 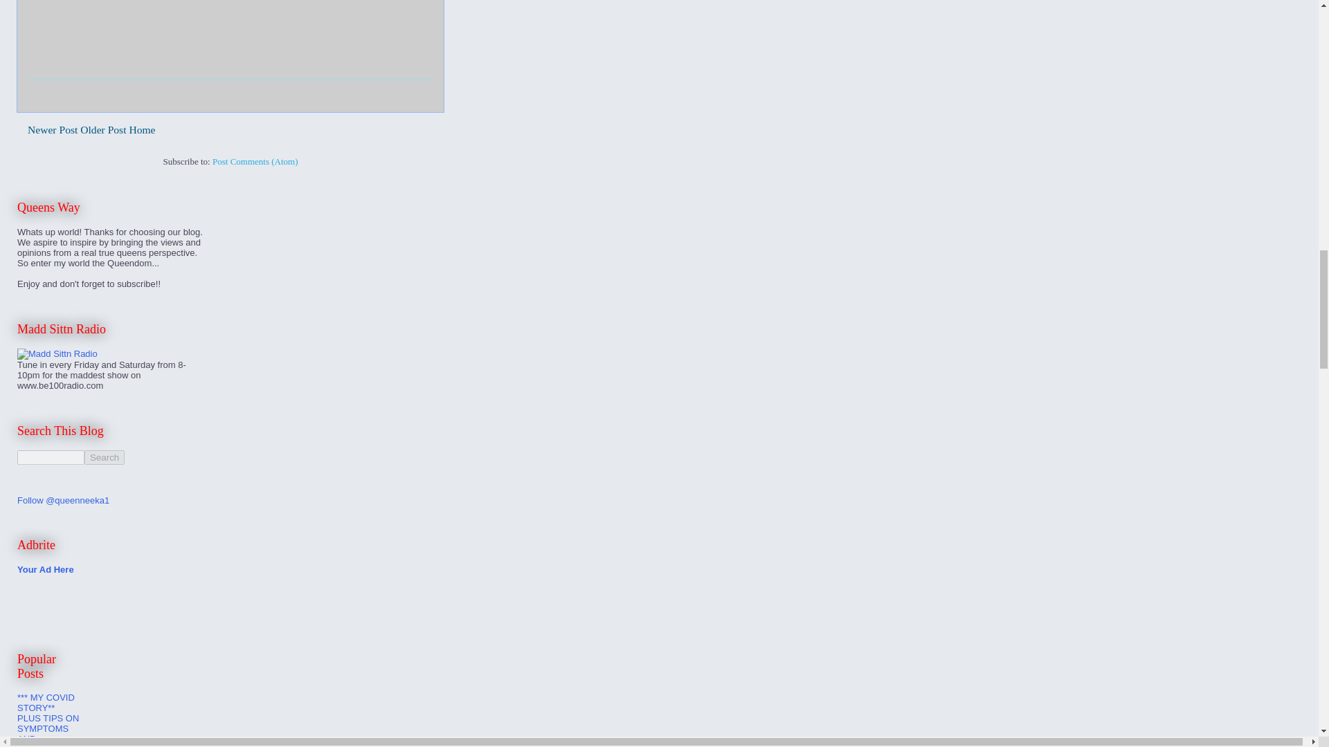 I want to click on search, so click(x=51, y=457).